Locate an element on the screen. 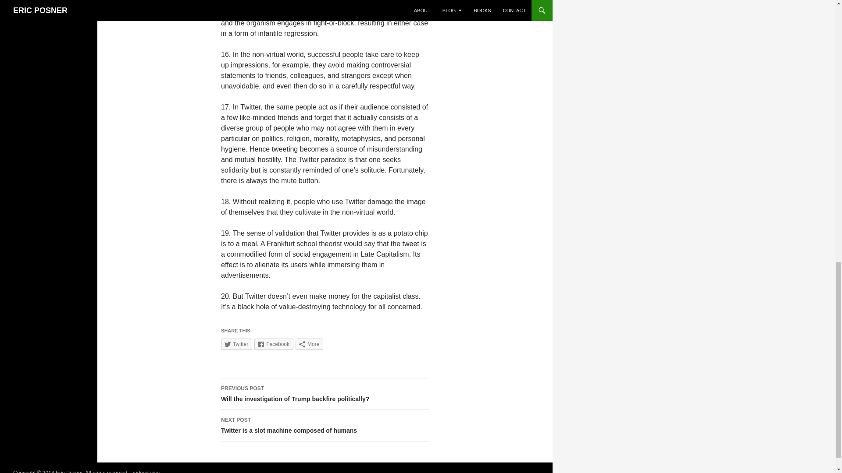 The height and width of the screenshot is (473, 842). Facebook is located at coordinates (325, 426).